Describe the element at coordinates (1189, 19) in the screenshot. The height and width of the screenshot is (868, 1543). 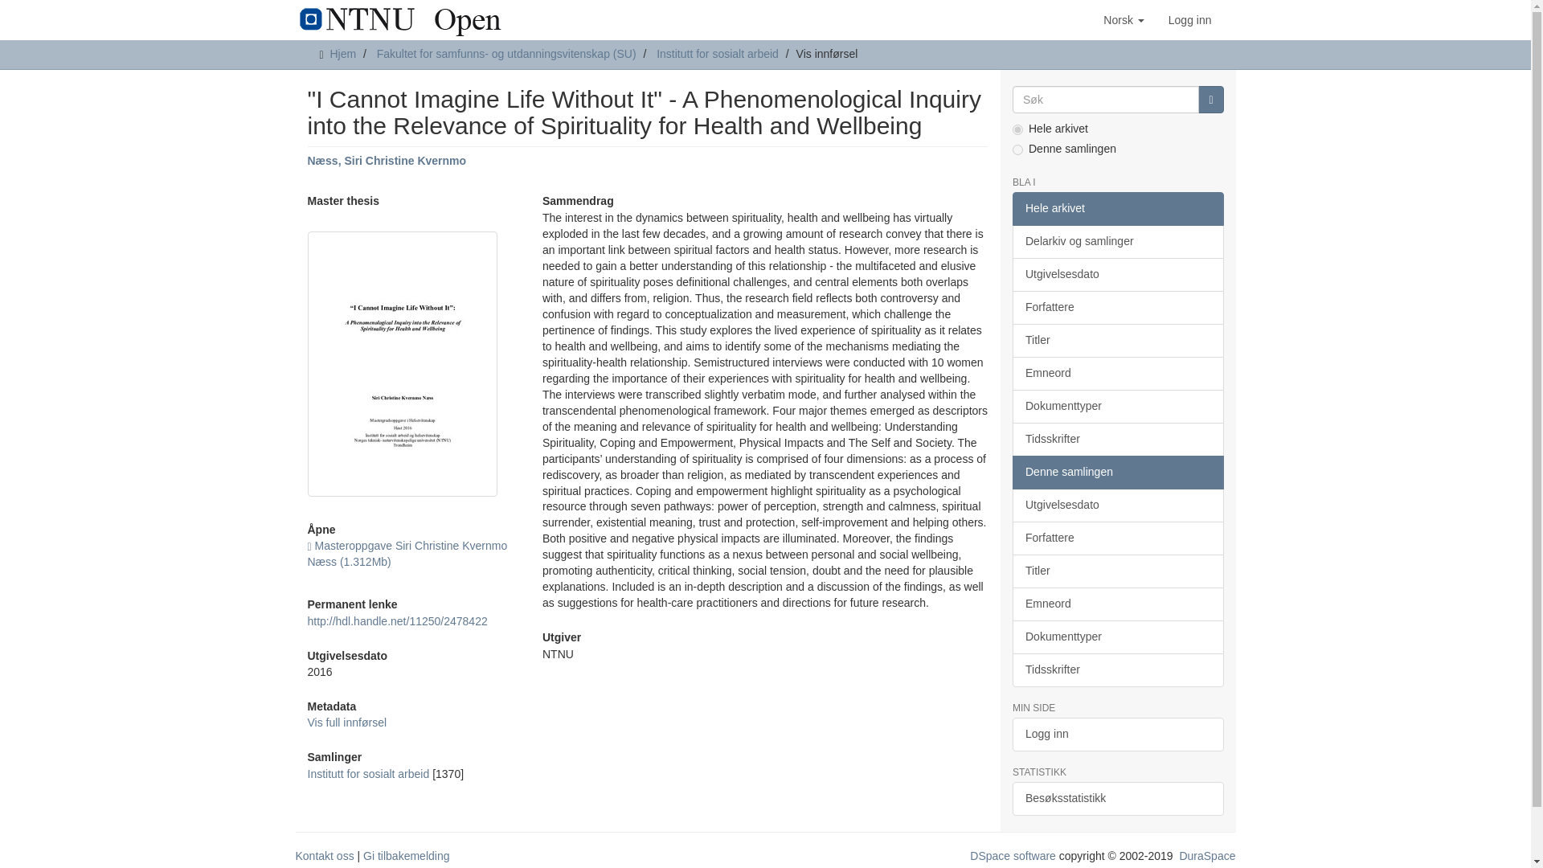
I see `Logg inn` at that location.